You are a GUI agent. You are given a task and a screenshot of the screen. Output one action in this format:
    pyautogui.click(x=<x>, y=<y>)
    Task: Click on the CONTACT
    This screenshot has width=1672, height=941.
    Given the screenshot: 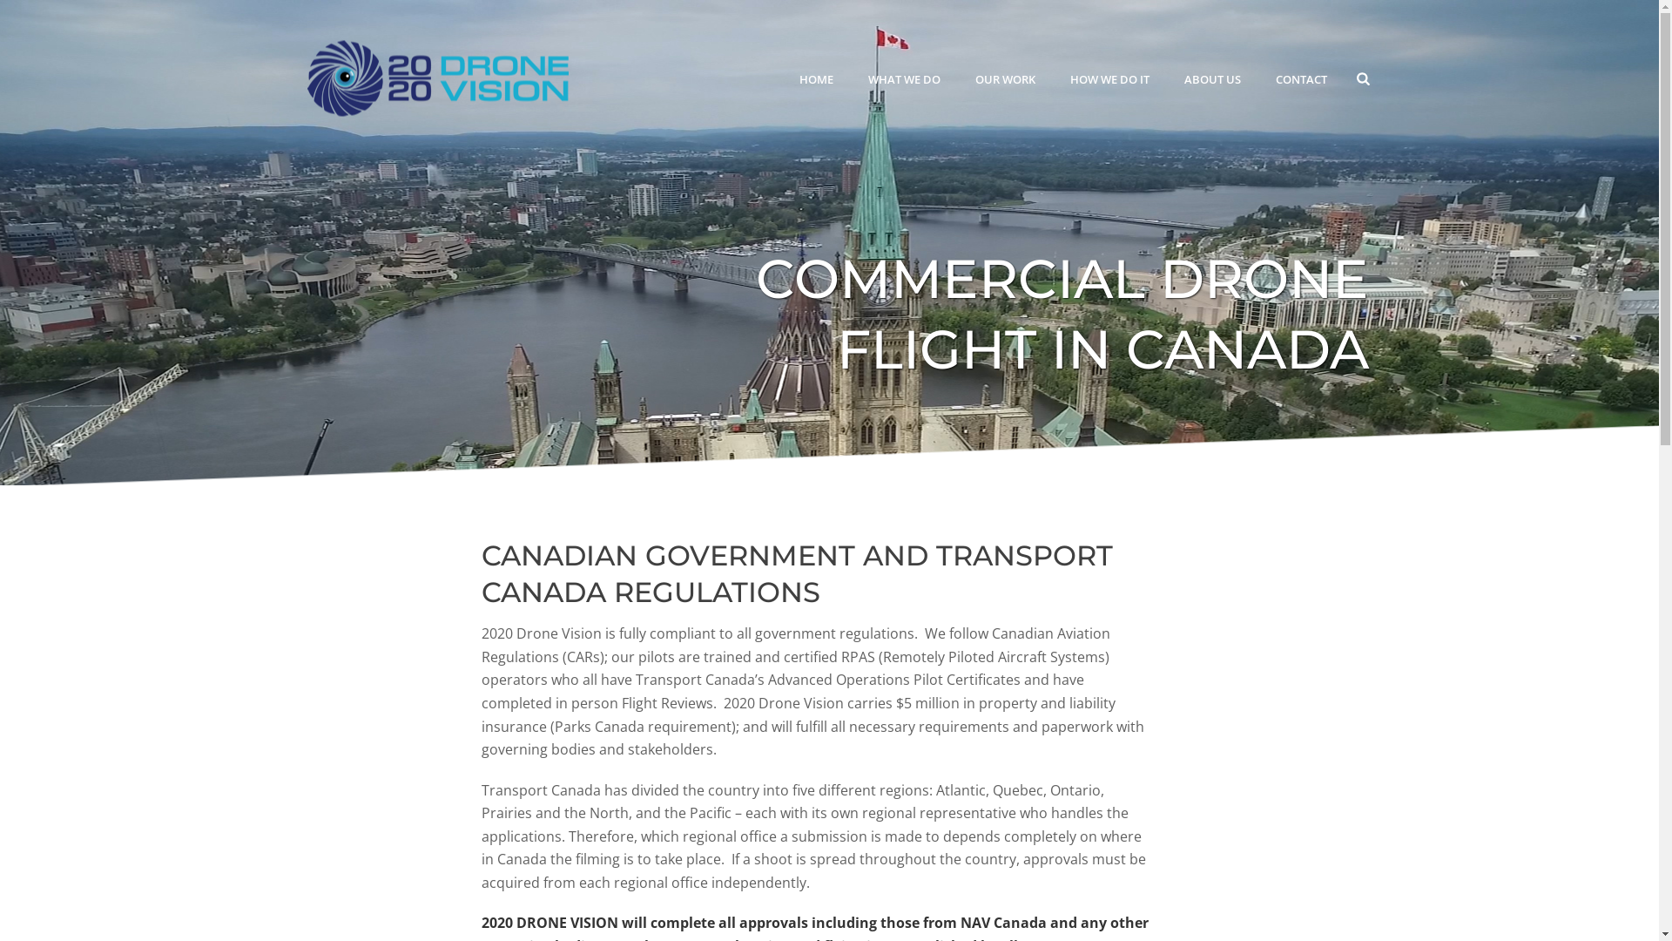 What is the action you would take?
    pyautogui.click(x=1301, y=79)
    